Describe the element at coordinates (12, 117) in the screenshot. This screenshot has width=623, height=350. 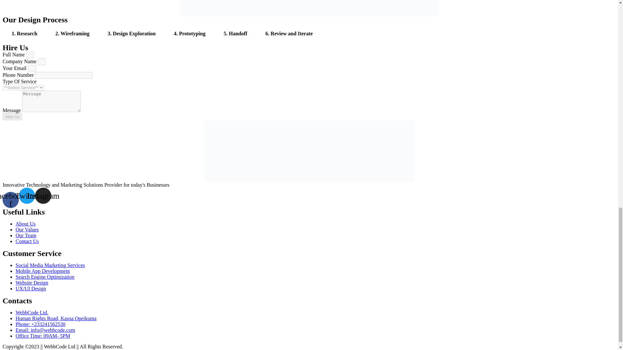
I see `Hire Us` at that location.